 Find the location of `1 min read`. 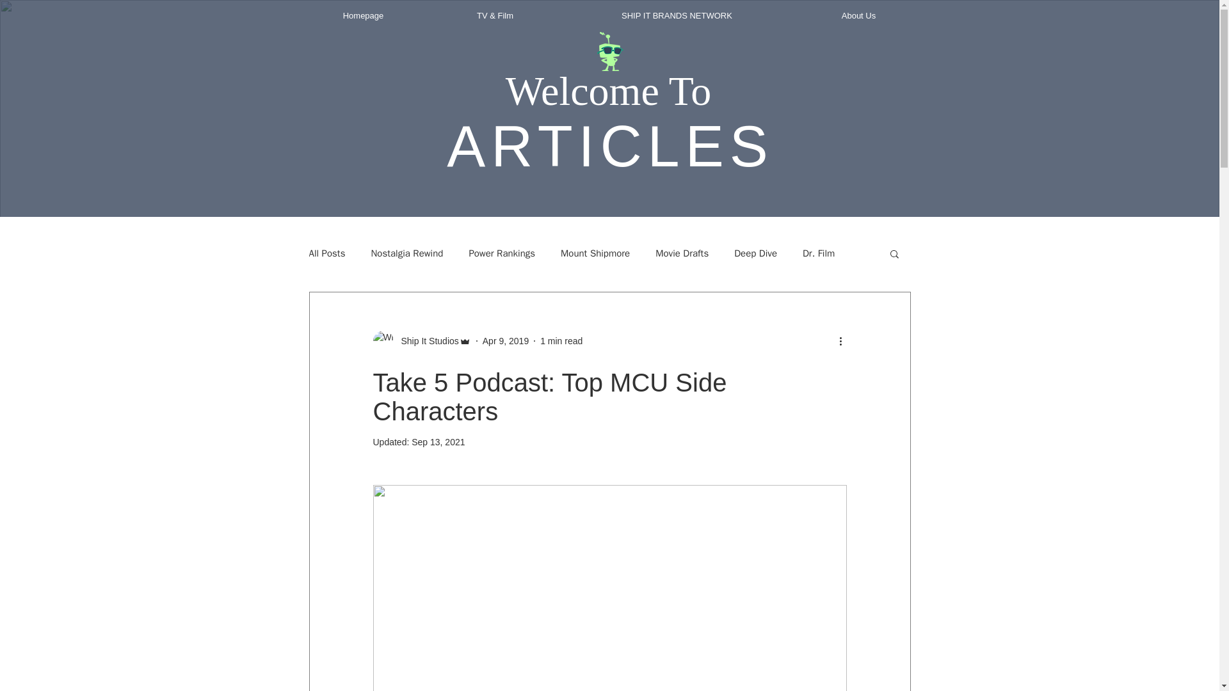

1 min read is located at coordinates (561, 340).